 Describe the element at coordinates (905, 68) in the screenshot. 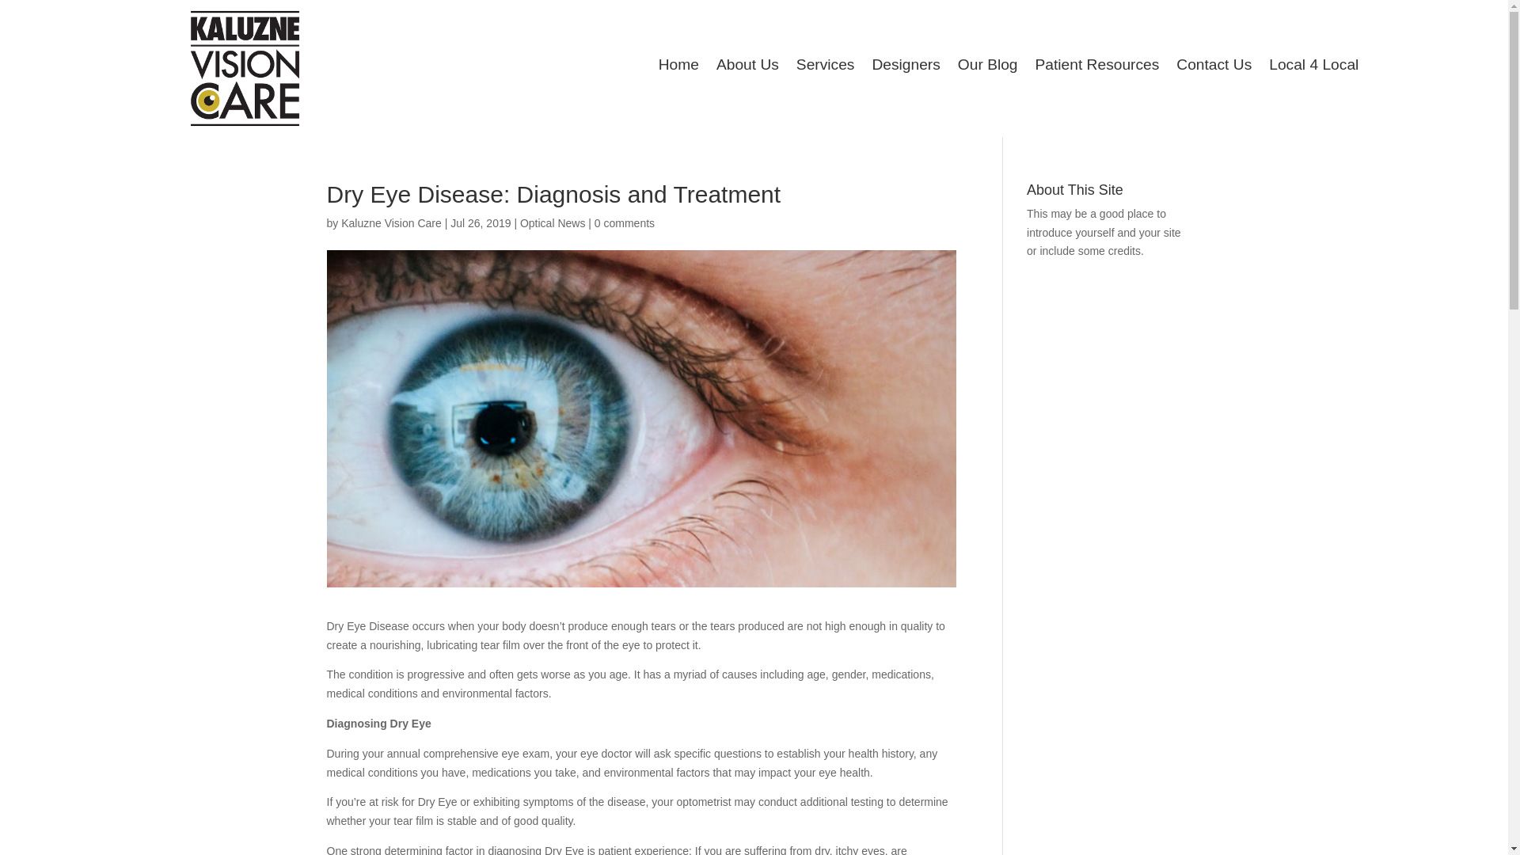

I see `Designers` at that location.